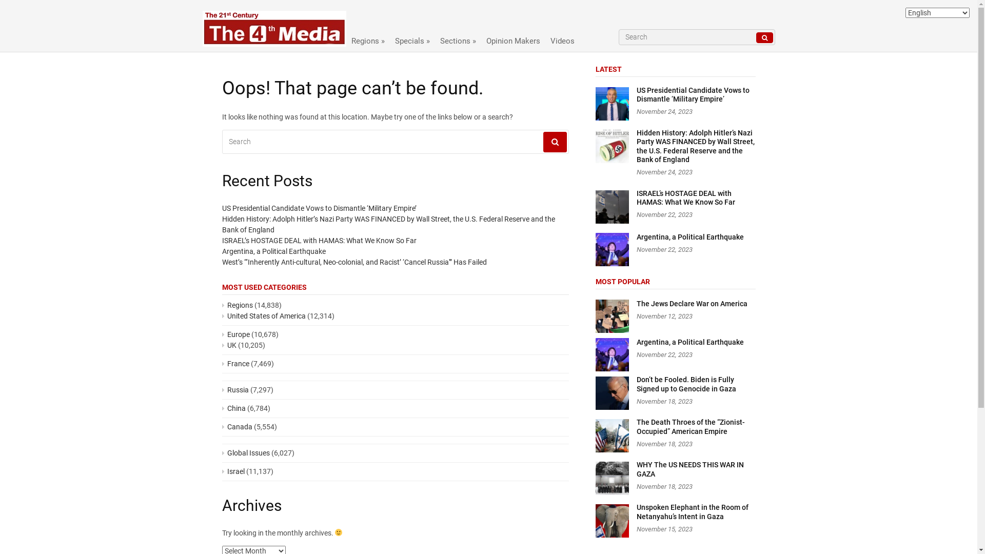  Describe the element at coordinates (233, 471) in the screenshot. I see `Israel` at that location.